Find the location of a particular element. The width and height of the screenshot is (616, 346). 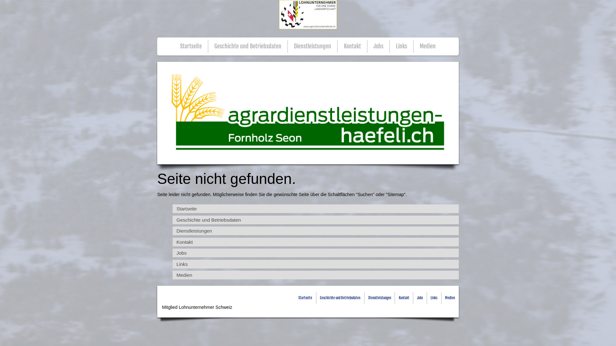

Geschichte und Betriebsdaten is located at coordinates (248, 46).